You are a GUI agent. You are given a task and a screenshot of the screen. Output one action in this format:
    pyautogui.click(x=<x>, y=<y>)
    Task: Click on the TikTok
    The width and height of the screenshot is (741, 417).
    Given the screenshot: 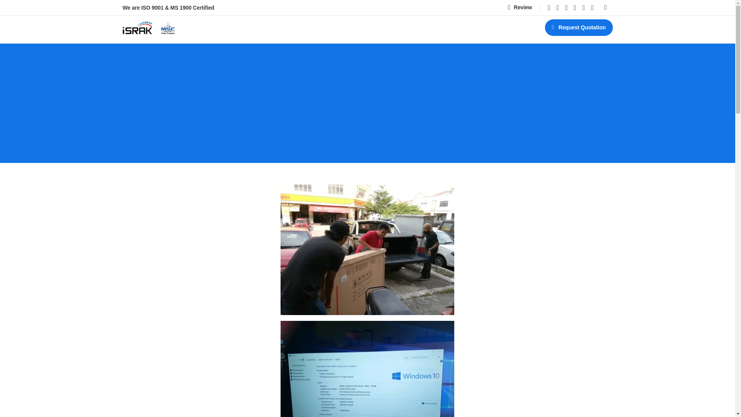 What is the action you would take?
    pyautogui.click(x=592, y=8)
    